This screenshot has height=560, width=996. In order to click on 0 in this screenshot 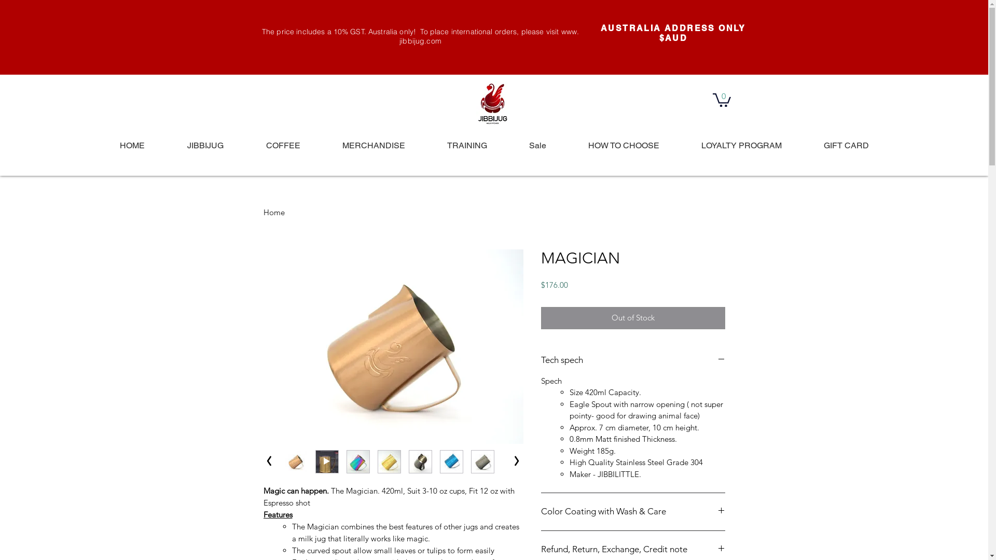, I will do `click(722, 100)`.